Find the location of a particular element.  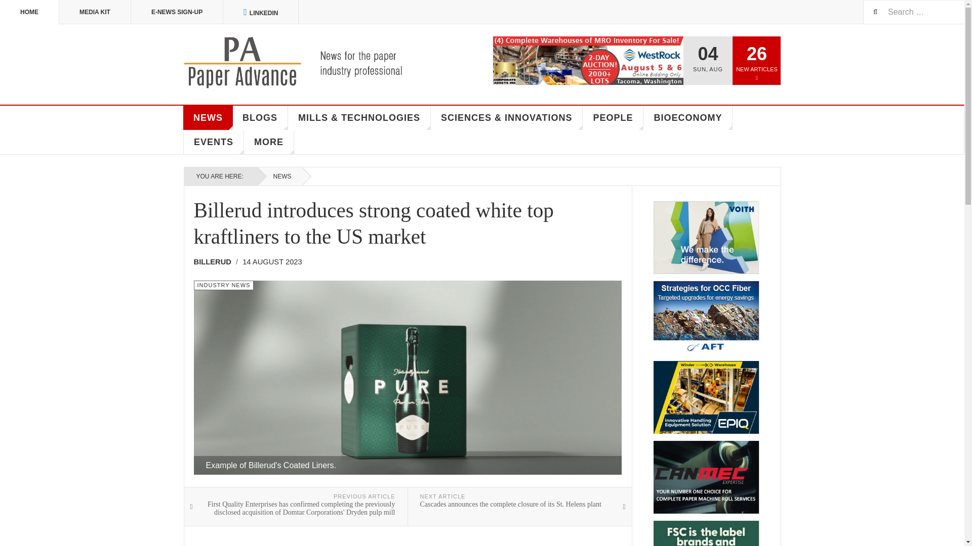

Paper Advance is located at coordinates (308, 63).